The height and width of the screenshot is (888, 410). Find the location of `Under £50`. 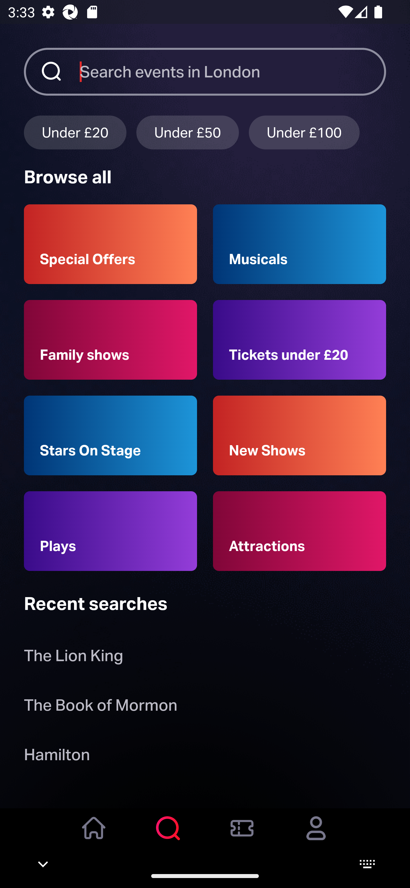

Under £50 is located at coordinates (188, 132).